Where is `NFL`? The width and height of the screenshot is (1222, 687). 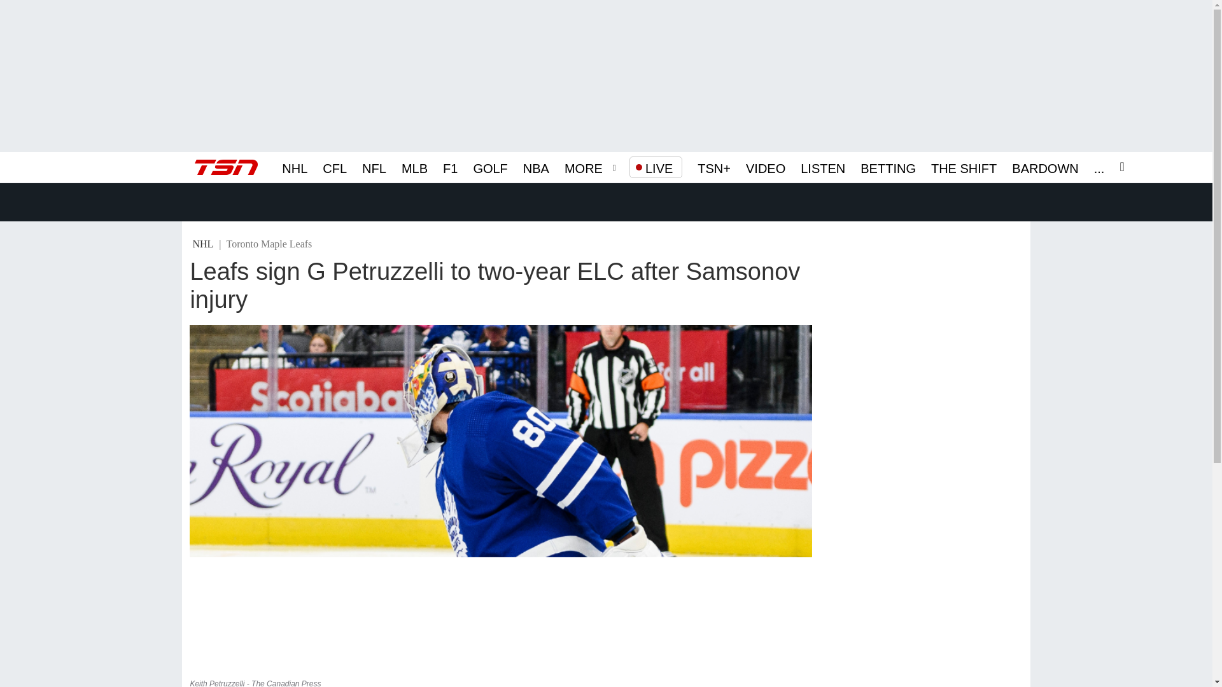
NFL is located at coordinates (374, 167).